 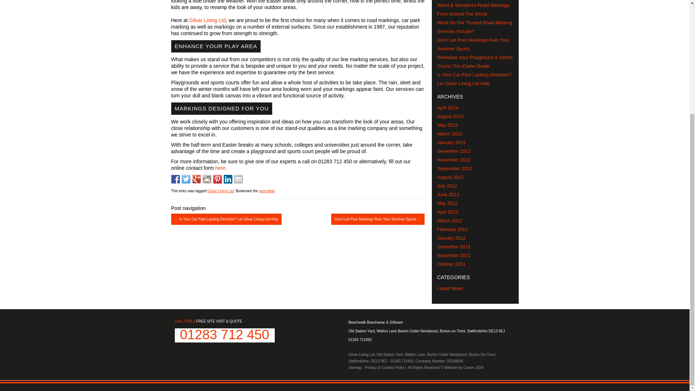 What do you see at coordinates (402, 361) in the screenshot?
I see `Call Gilvar Linings` at bounding box center [402, 361].